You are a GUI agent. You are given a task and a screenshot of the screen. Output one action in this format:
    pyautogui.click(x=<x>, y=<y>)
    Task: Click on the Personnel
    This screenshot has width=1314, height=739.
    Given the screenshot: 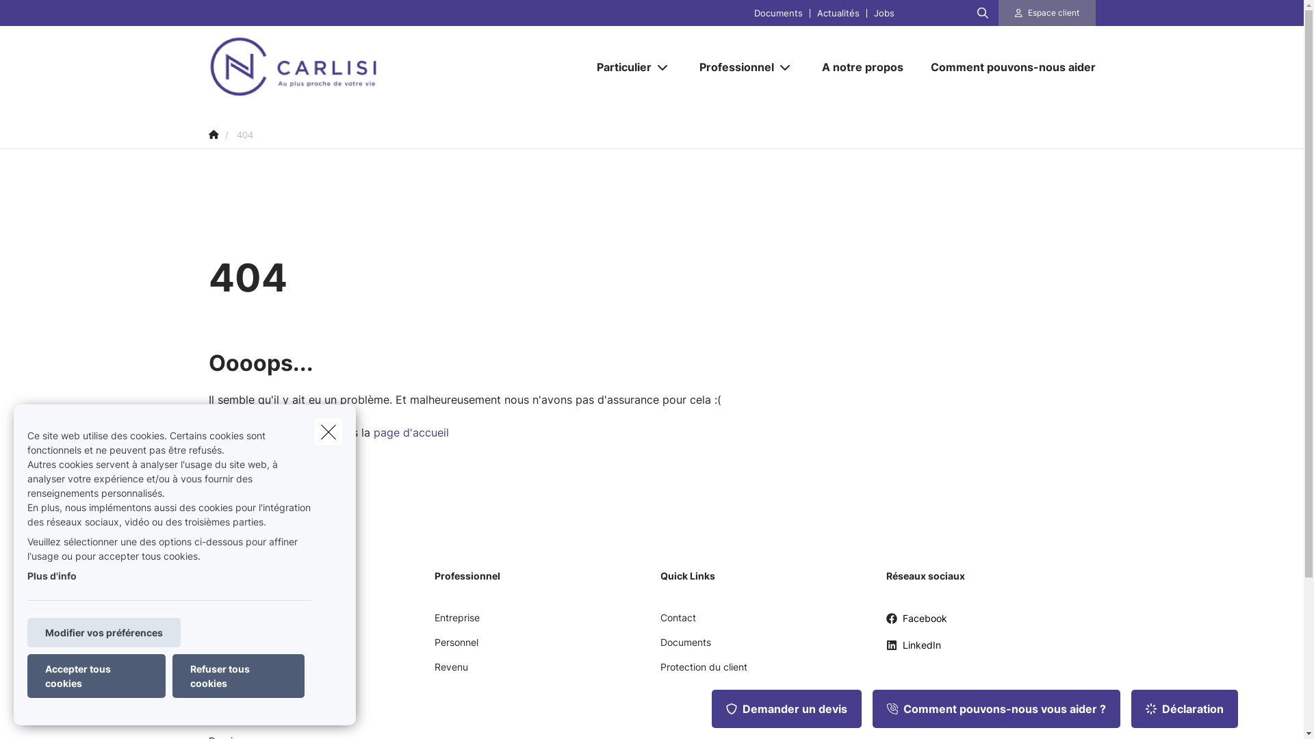 What is the action you would take?
    pyautogui.click(x=456, y=647)
    